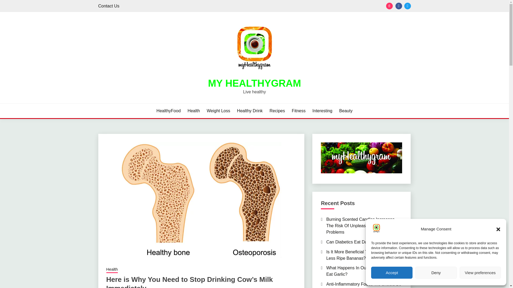 This screenshot has height=288, width=513. What do you see at coordinates (250, 111) in the screenshot?
I see `Healthy Drink` at bounding box center [250, 111].